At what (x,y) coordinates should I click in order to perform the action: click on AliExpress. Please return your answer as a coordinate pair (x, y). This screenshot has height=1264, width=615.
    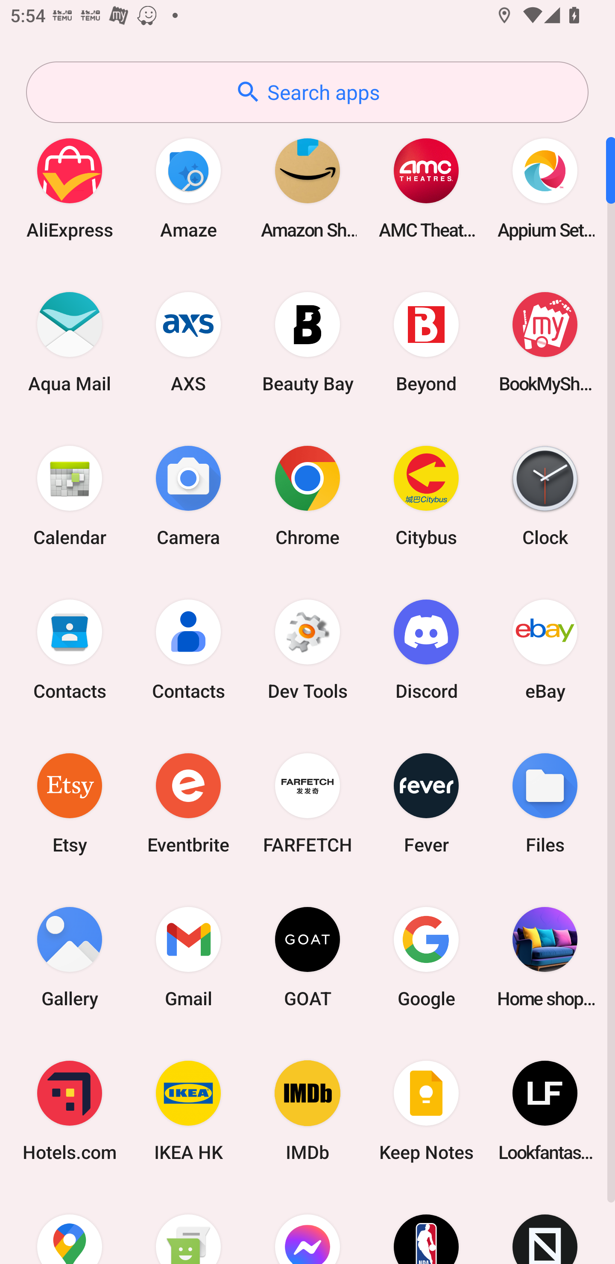
    Looking at the image, I should click on (70, 188).